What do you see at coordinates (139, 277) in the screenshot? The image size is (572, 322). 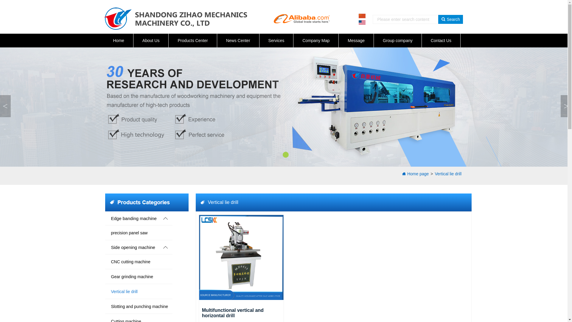 I see `Gear grinding machine` at bounding box center [139, 277].